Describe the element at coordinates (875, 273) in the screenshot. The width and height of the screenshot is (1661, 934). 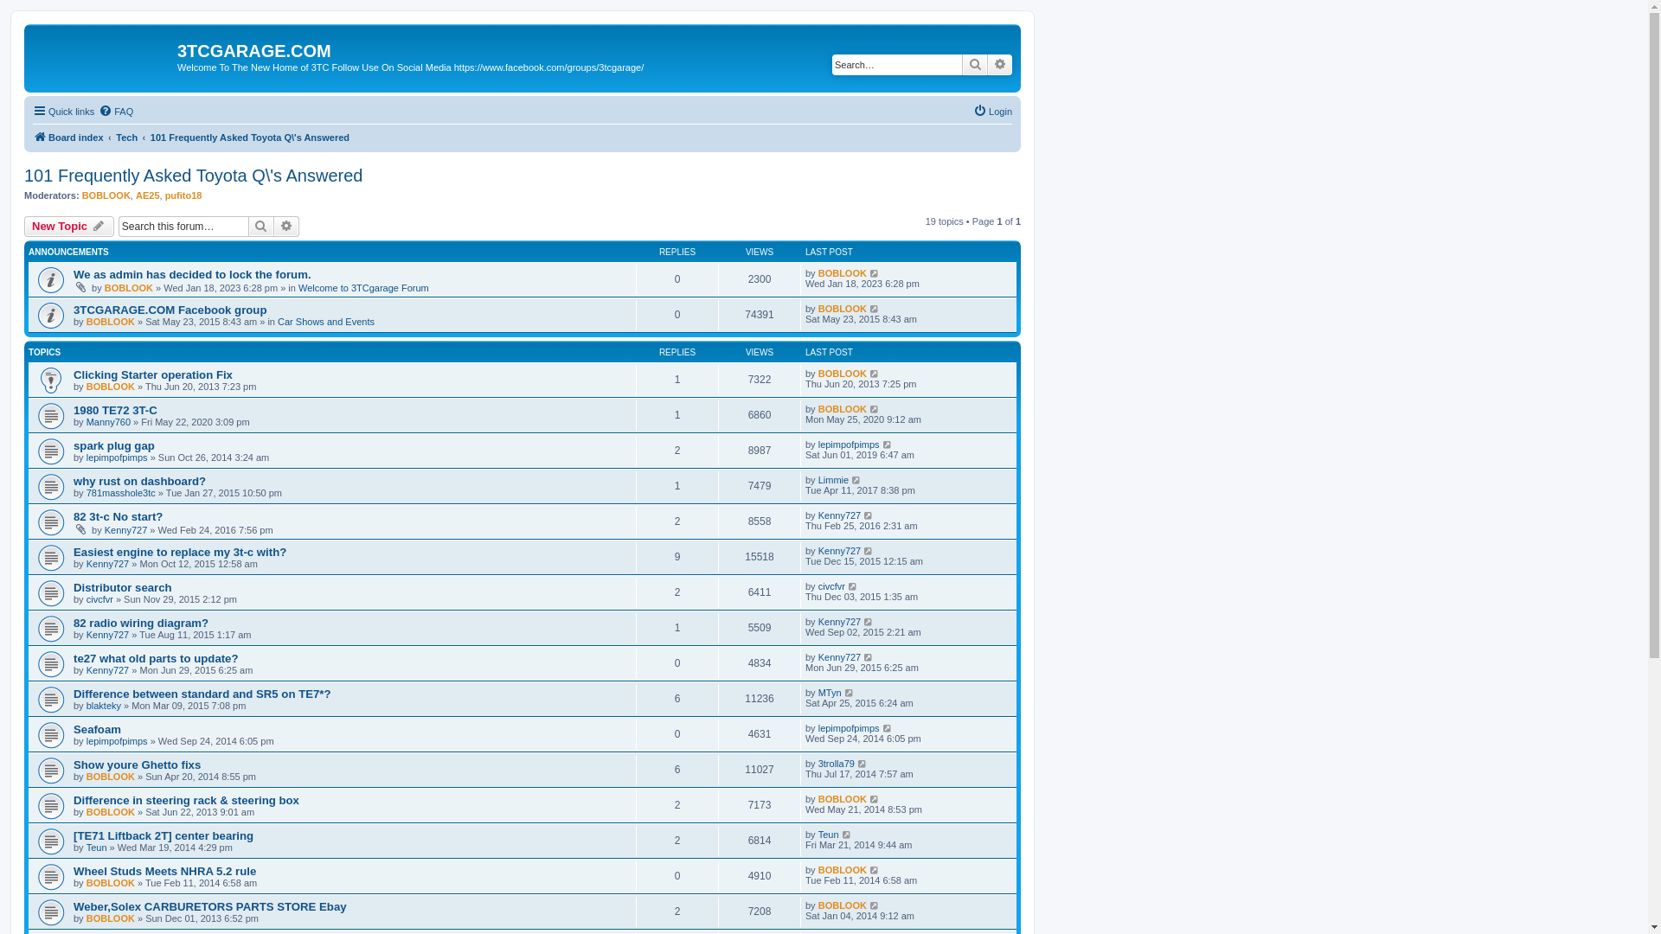
I see `Go to last post` at that location.